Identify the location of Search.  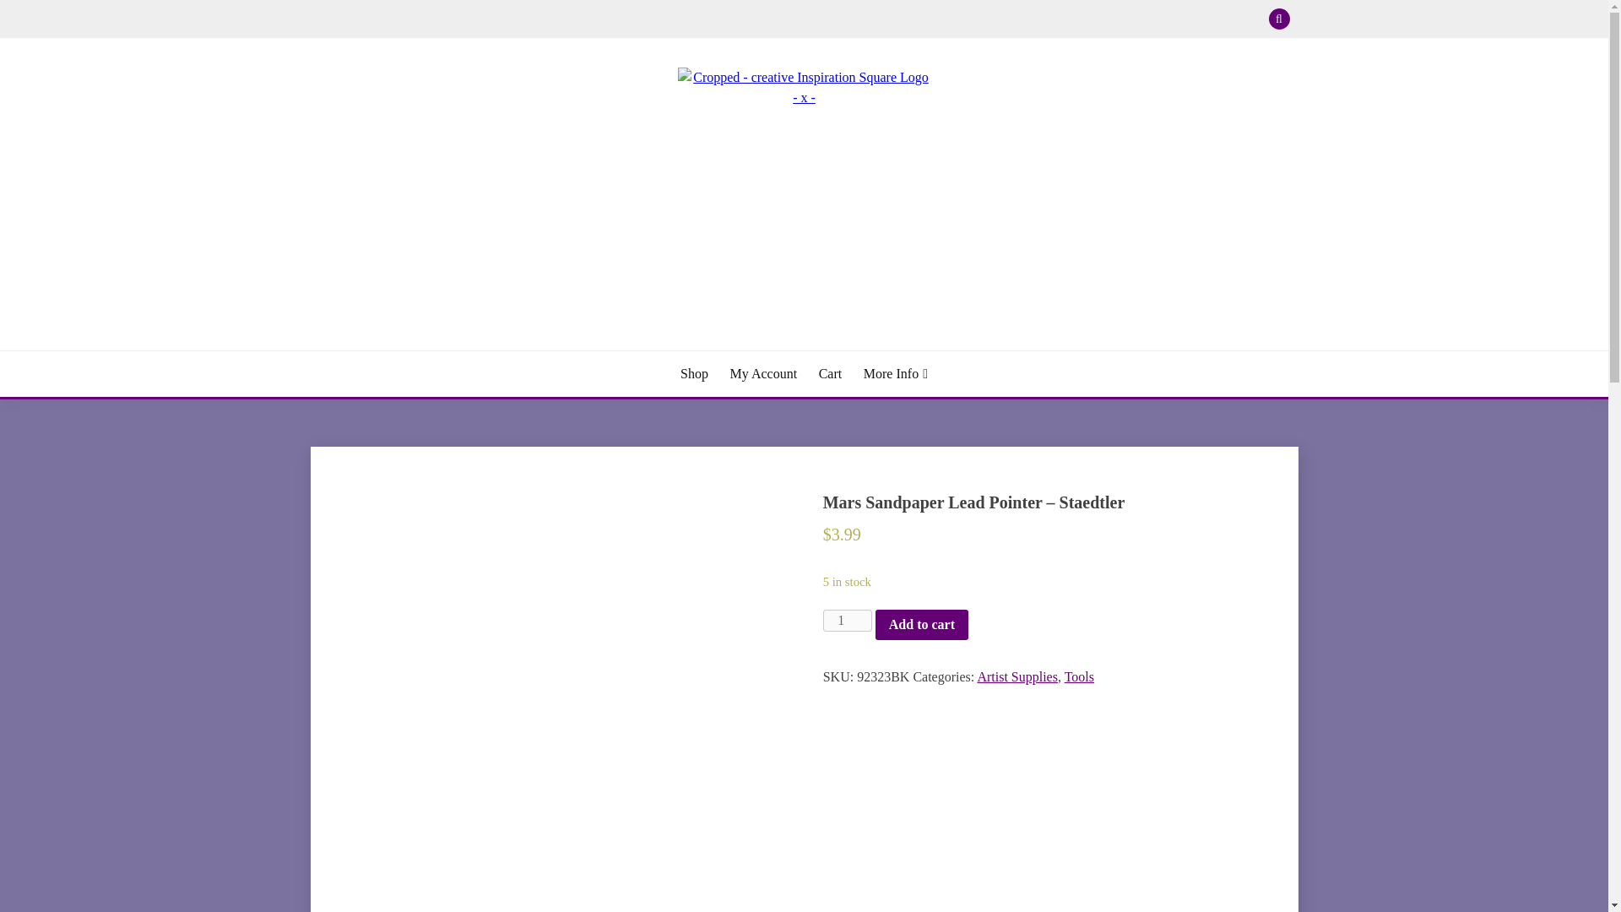
(927, 20).